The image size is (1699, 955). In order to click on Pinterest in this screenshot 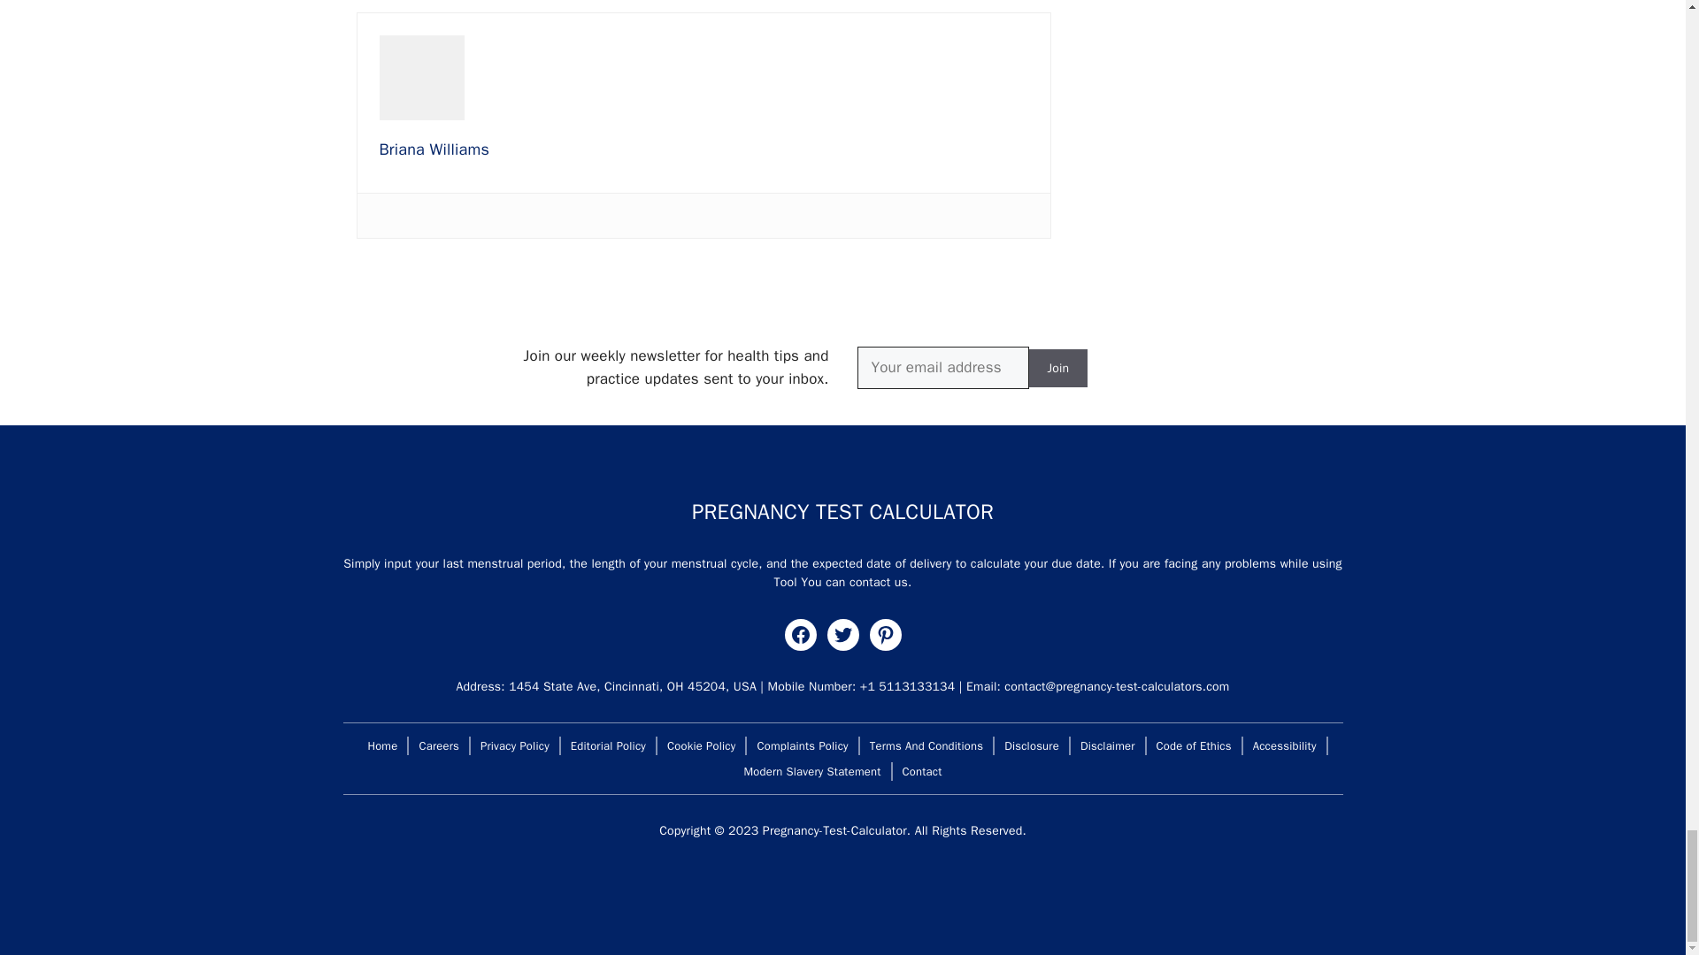, I will do `click(884, 634)`.